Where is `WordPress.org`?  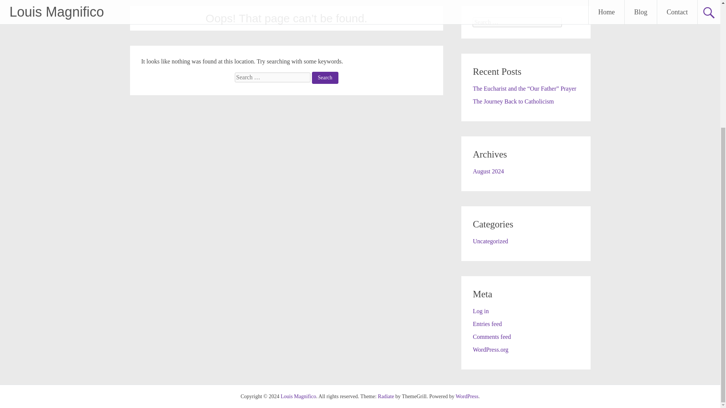 WordPress.org is located at coordinates (490, 349).